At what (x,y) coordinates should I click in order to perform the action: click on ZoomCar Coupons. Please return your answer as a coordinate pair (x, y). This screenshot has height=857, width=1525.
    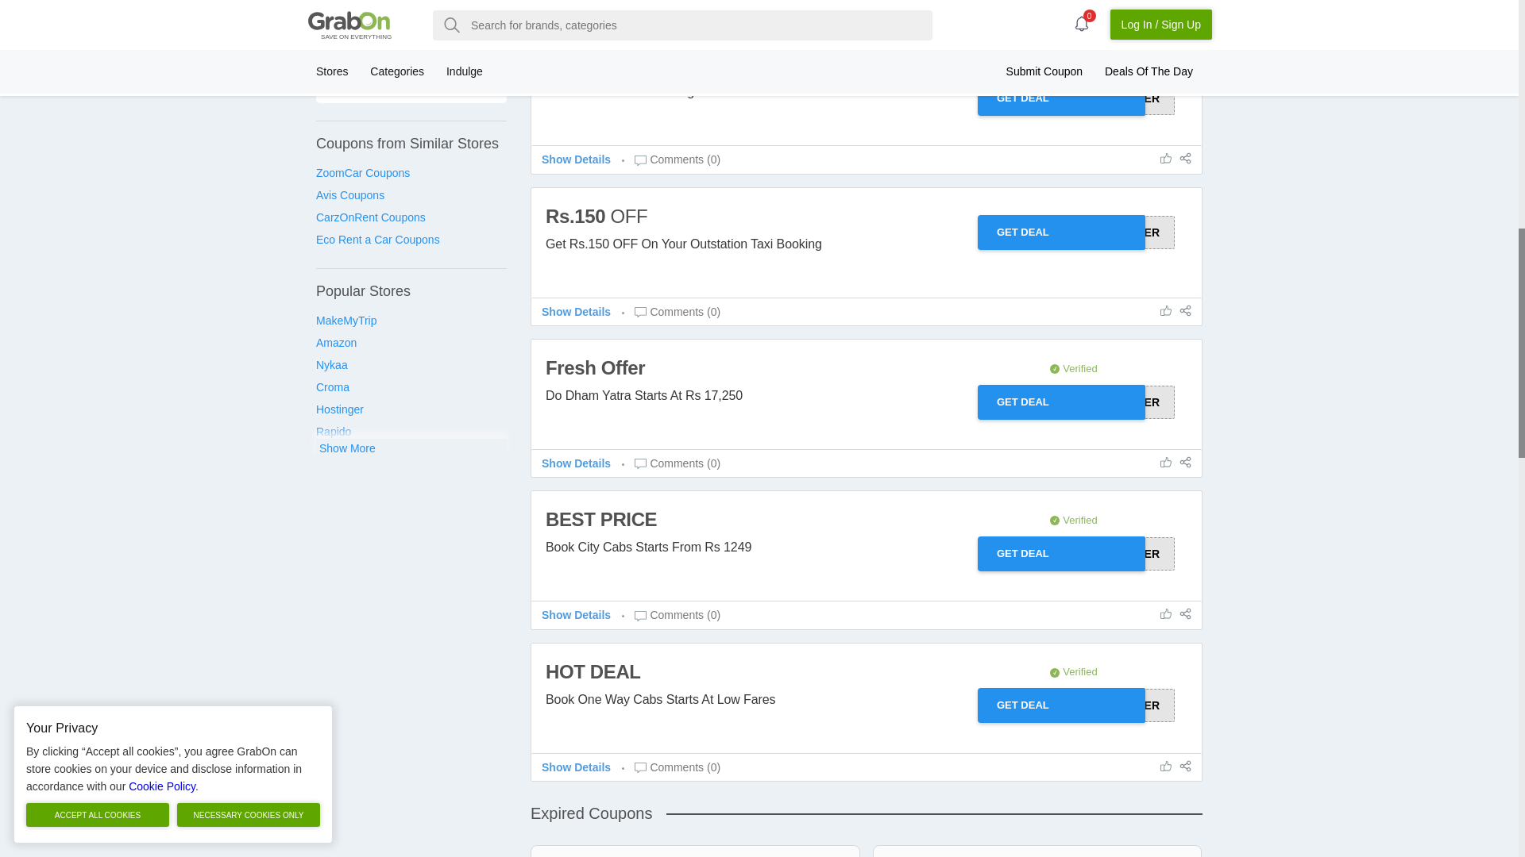
    Looking at the image, I should click on (411, 173).